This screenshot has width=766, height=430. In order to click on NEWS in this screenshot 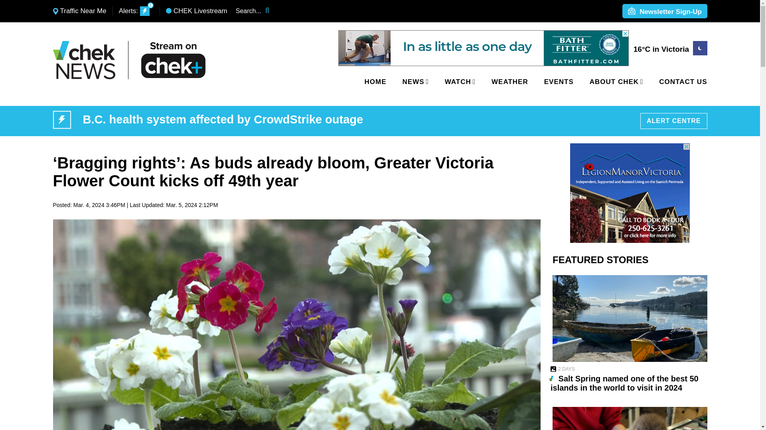, I will do `click(414, 82)`.